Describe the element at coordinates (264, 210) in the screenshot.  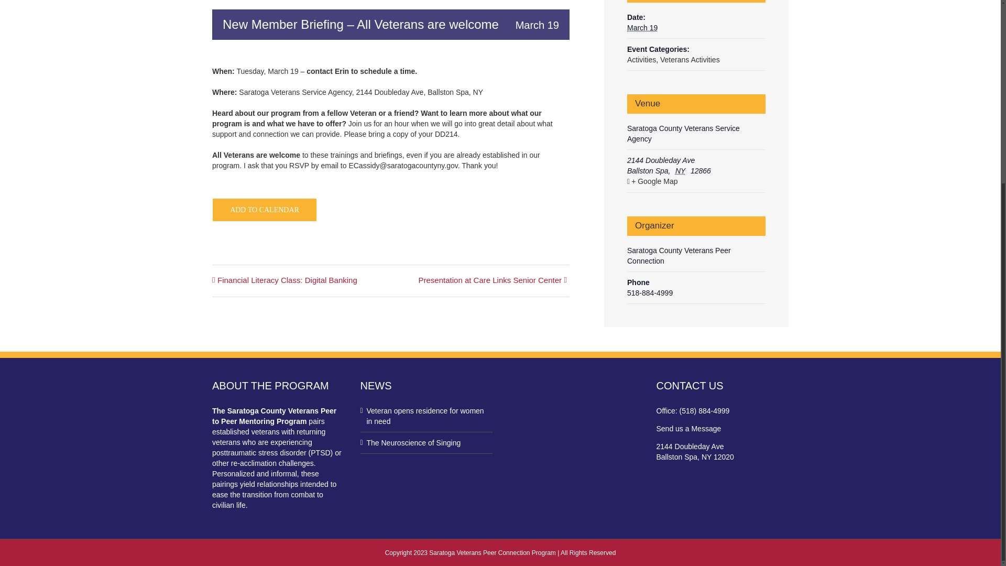
I see `ADD TO CALENDAR` at that location.